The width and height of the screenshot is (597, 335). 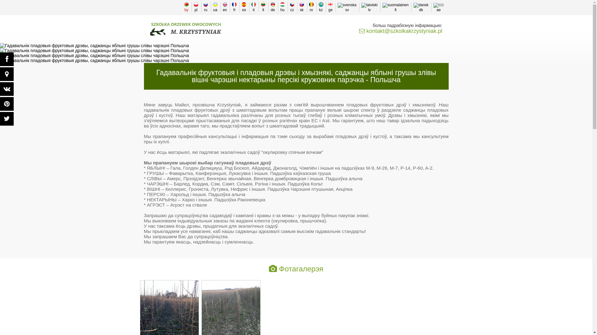 What do you see at coordinates (396, 7) in the screenshot?
I see `fi` at bounding box center [396, 7].